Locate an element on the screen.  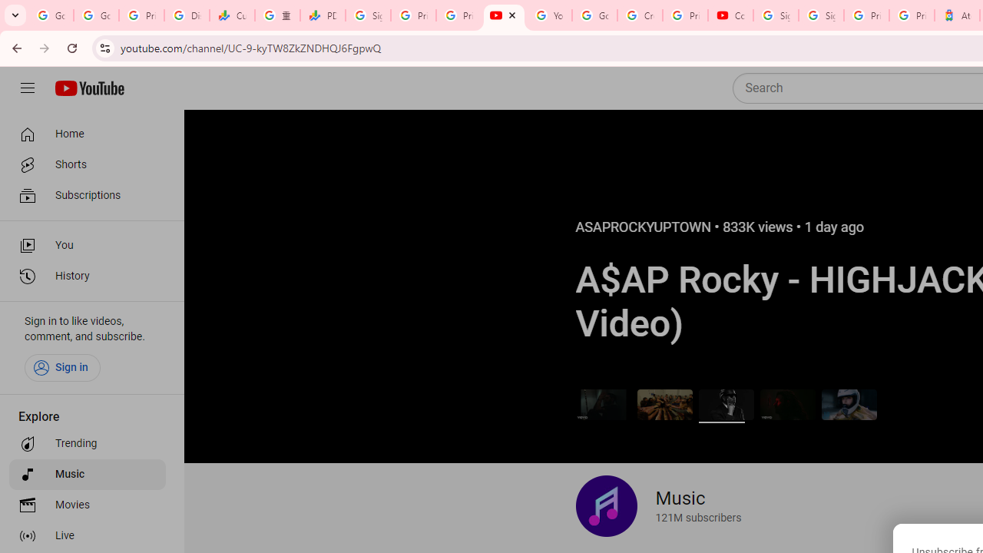
Live is located at coordinates (88, 536).